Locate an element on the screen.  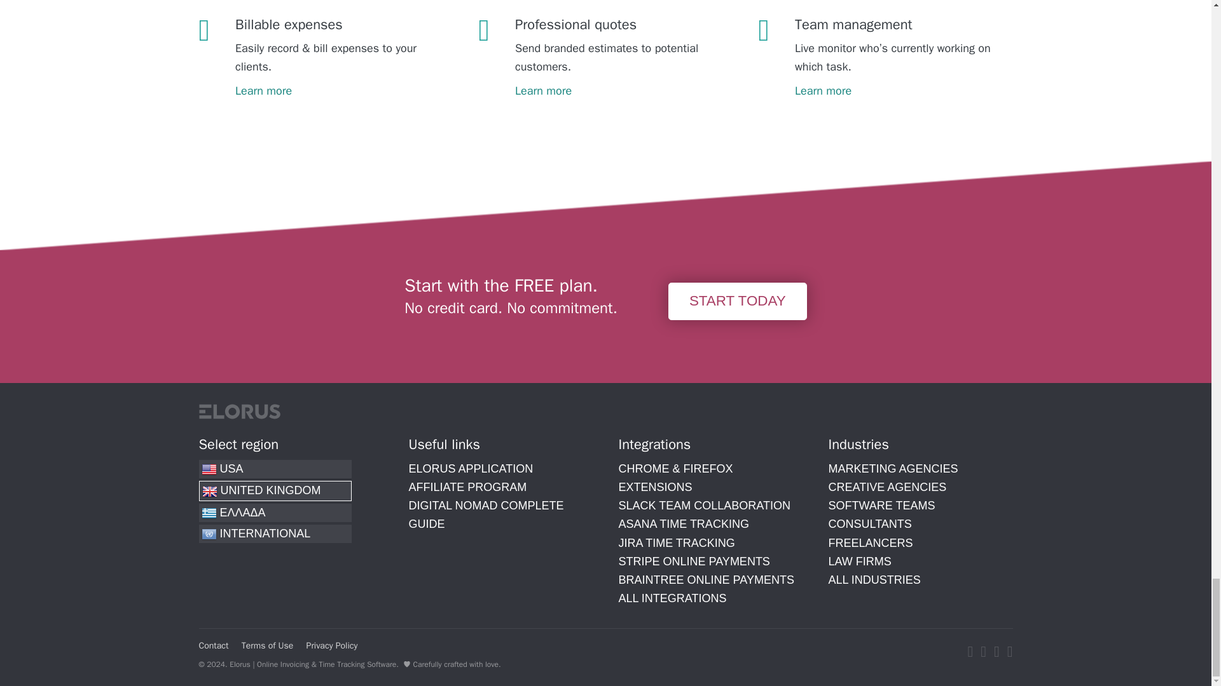
Digital Nomads: A Complete Guide is located at coordinates (485, 514).